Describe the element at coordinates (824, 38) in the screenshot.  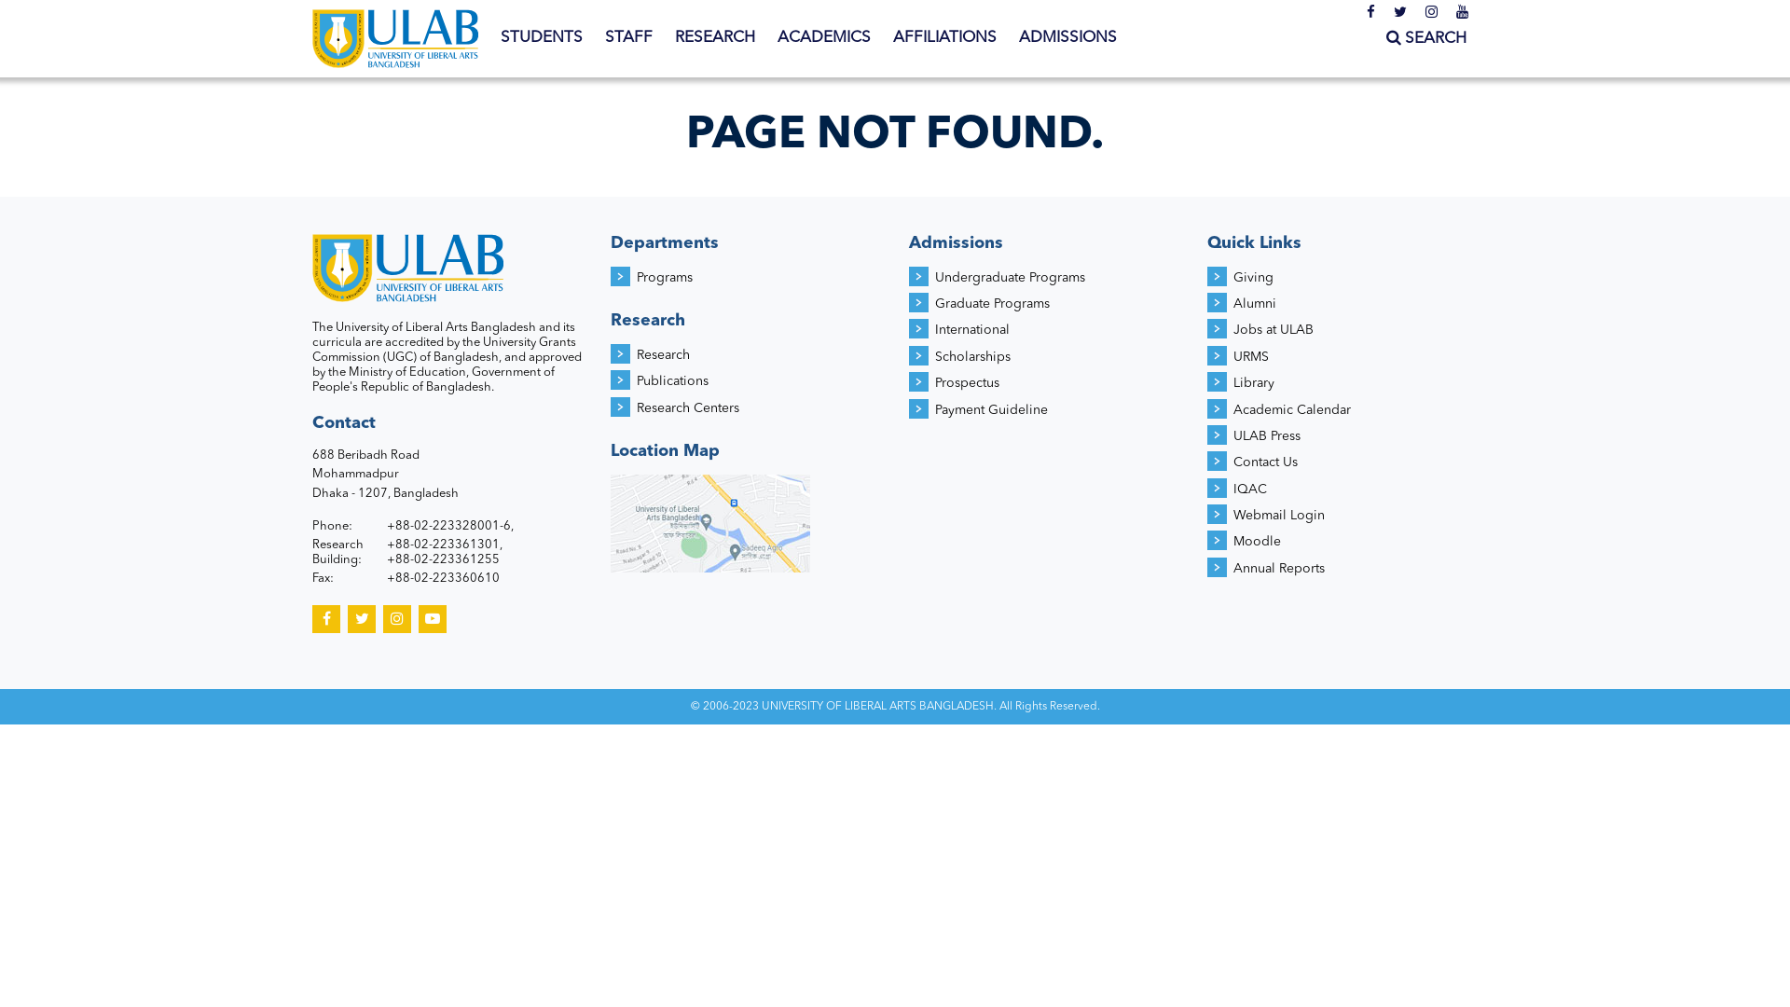
I see `ACADEMICS` at that location.